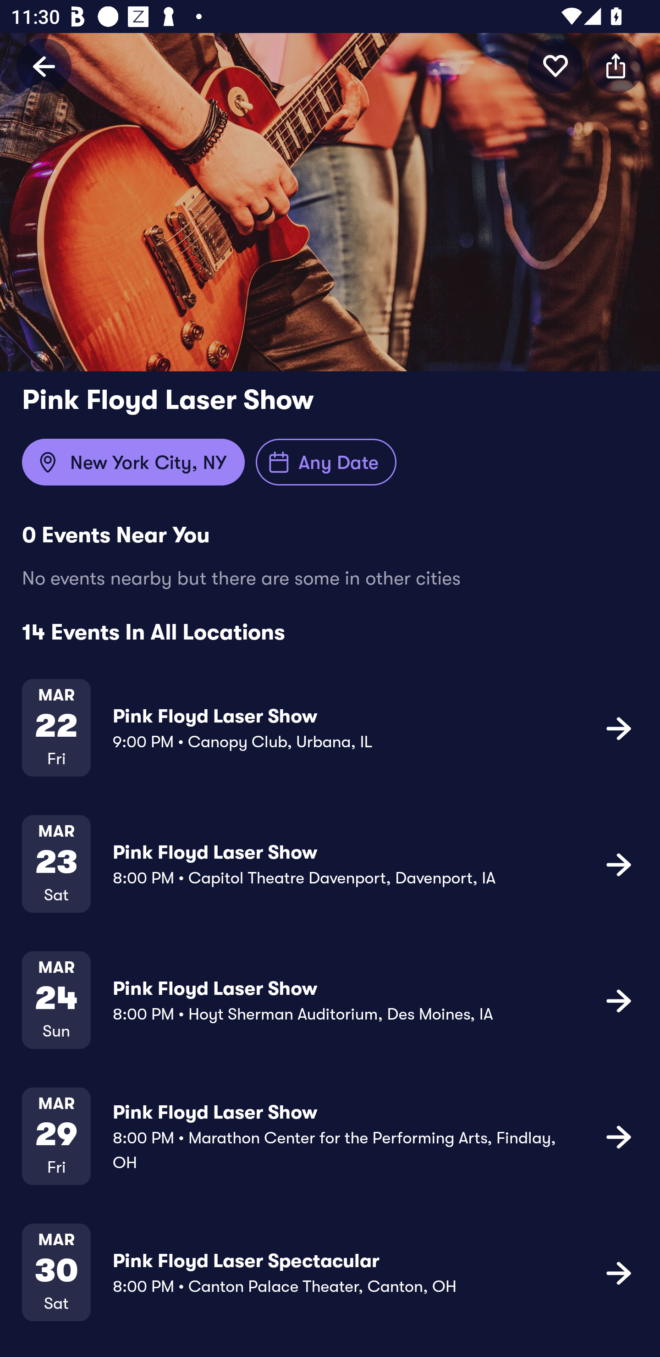 The height and width of the screenshot is (1357, 660). I want to click on icon button, so click(619, 728).